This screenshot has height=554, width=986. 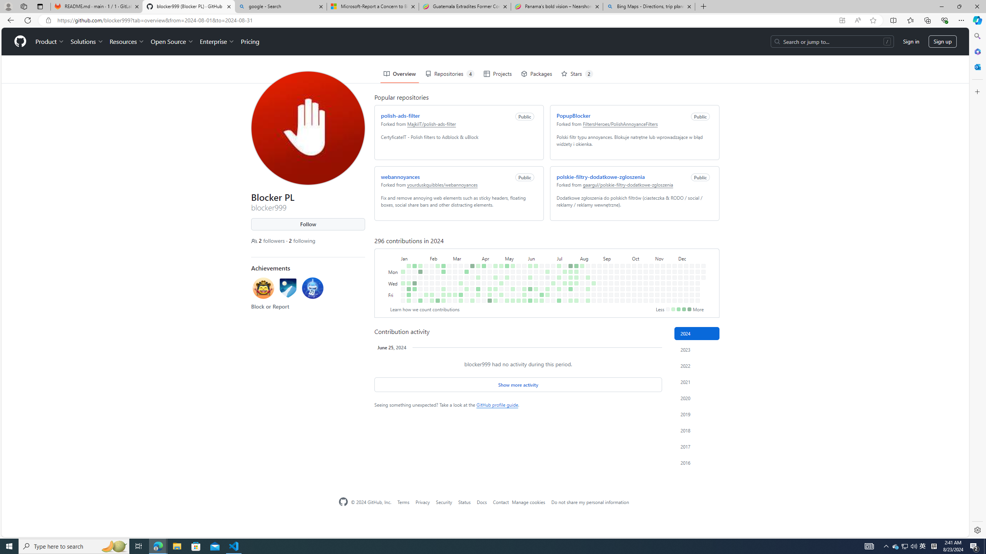 What do you see at coordinates (628, 301) in the screenshot?
I see `No contributions on October 5th.` at bounding box center [628, 301].